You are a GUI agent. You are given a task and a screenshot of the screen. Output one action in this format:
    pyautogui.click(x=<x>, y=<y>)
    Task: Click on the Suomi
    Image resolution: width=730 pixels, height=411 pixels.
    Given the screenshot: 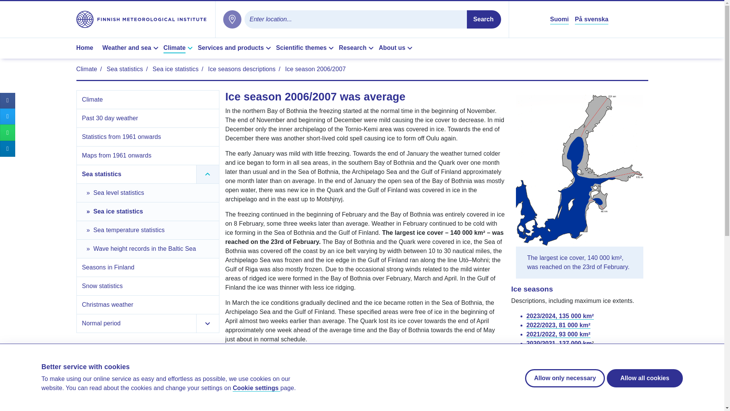 What is the action you would take?
    pyautogui.click(x=559, y=19)
    